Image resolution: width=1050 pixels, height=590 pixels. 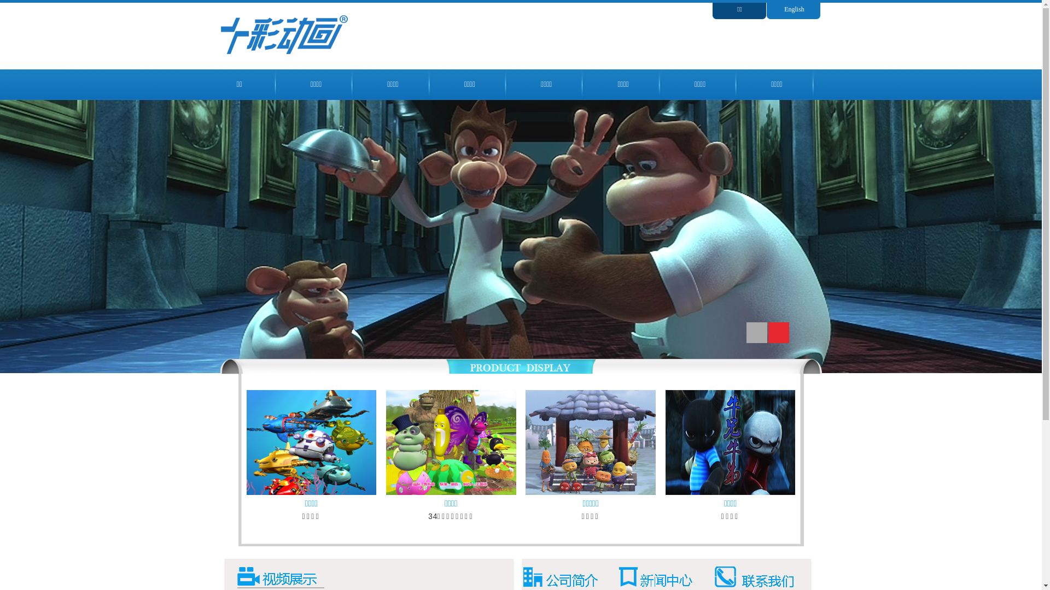 I want to click on English, so click(x=794, y=9).